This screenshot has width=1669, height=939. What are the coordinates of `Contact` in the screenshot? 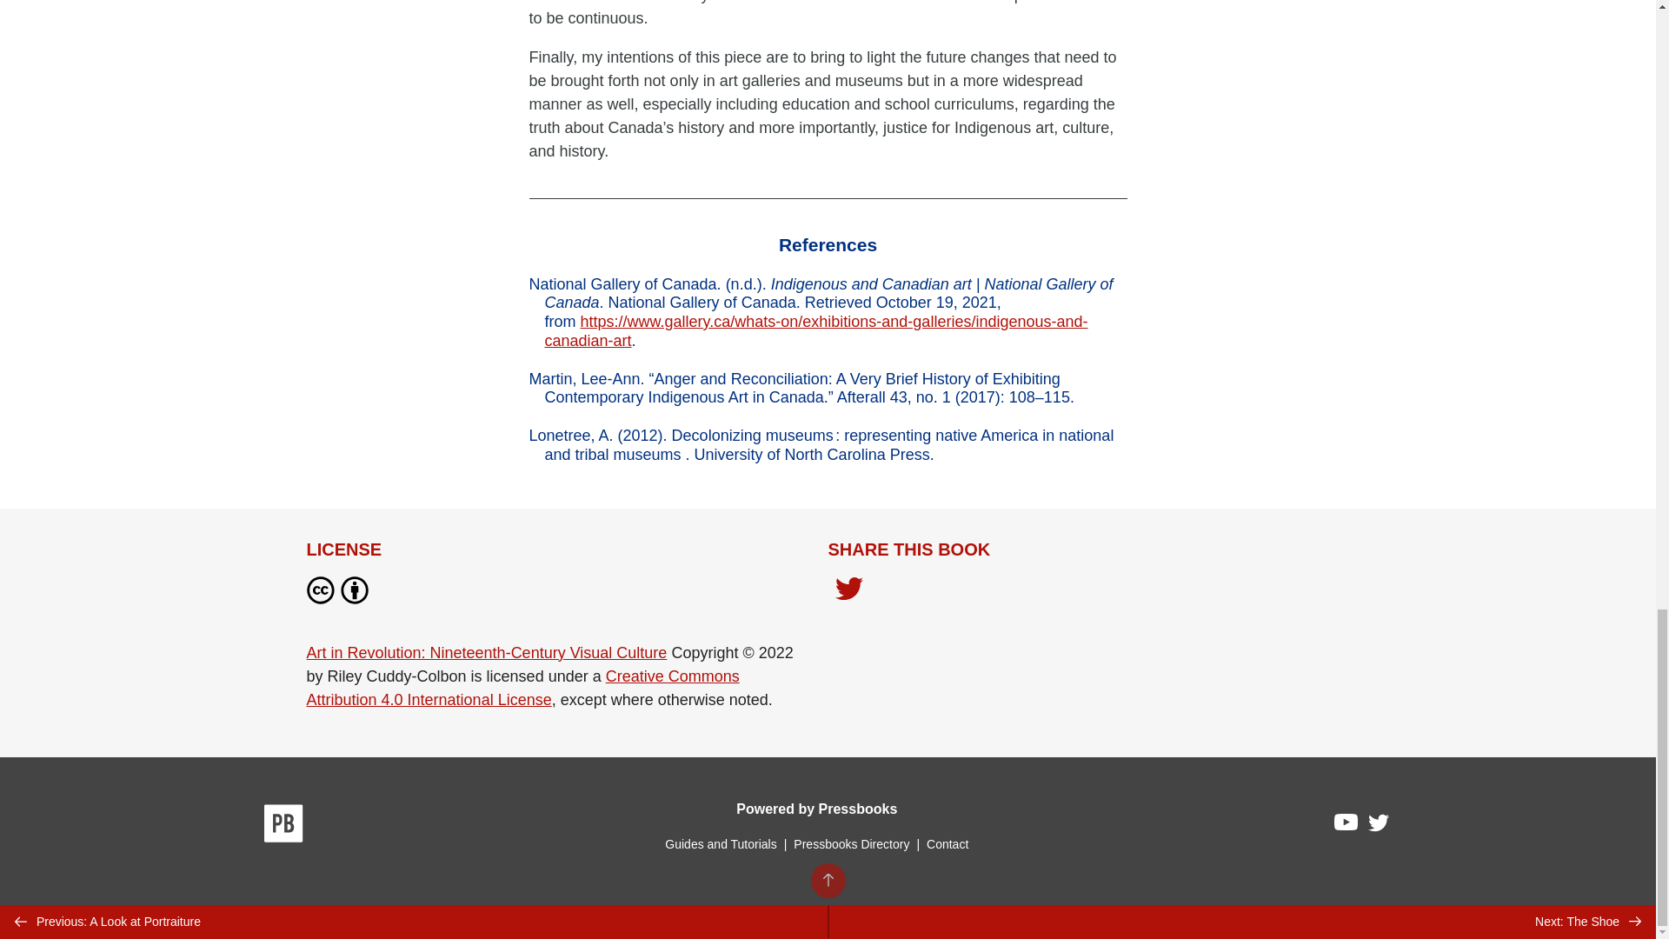 It's located at (947, 843).